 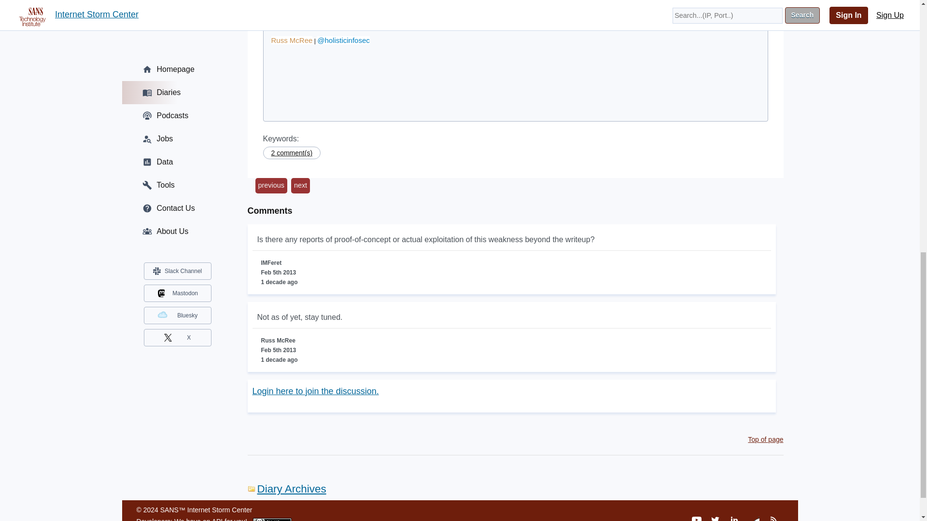 What do you see at coordinates (766, 439) in the screenshot?
I see `Top of page` at bounding box center [766, 439].